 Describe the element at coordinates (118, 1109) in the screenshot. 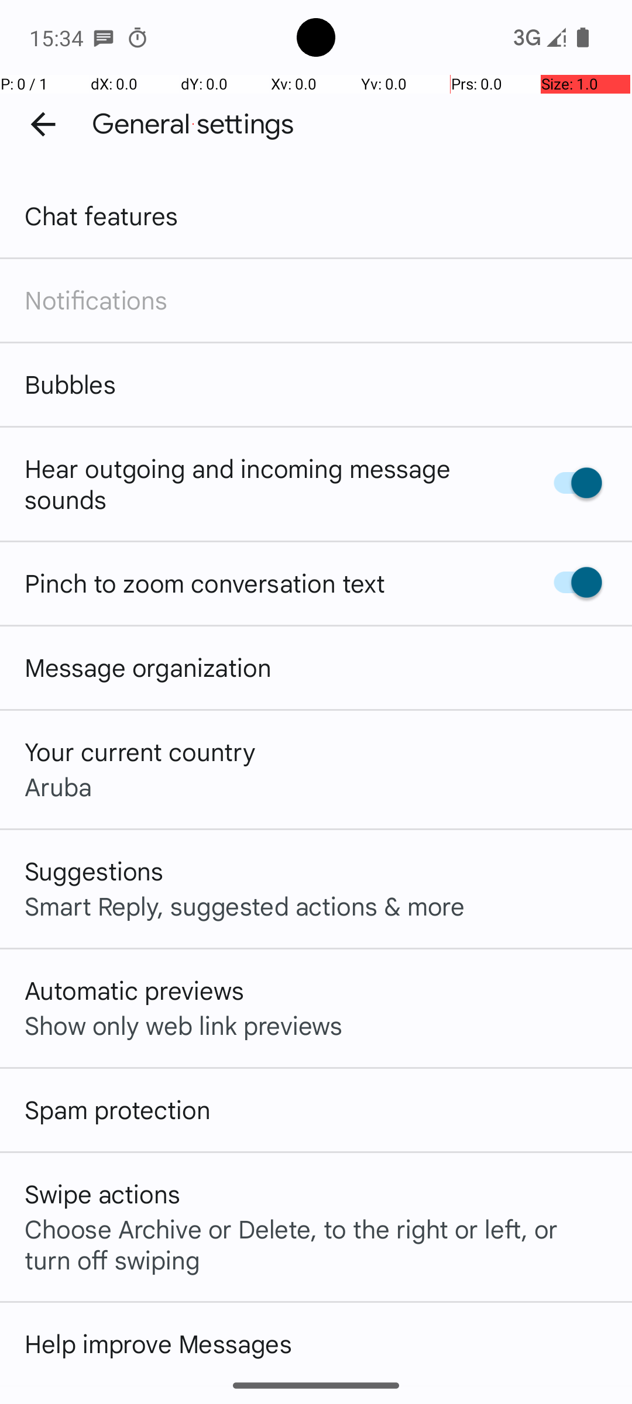

I see `Spam protection` at that location.